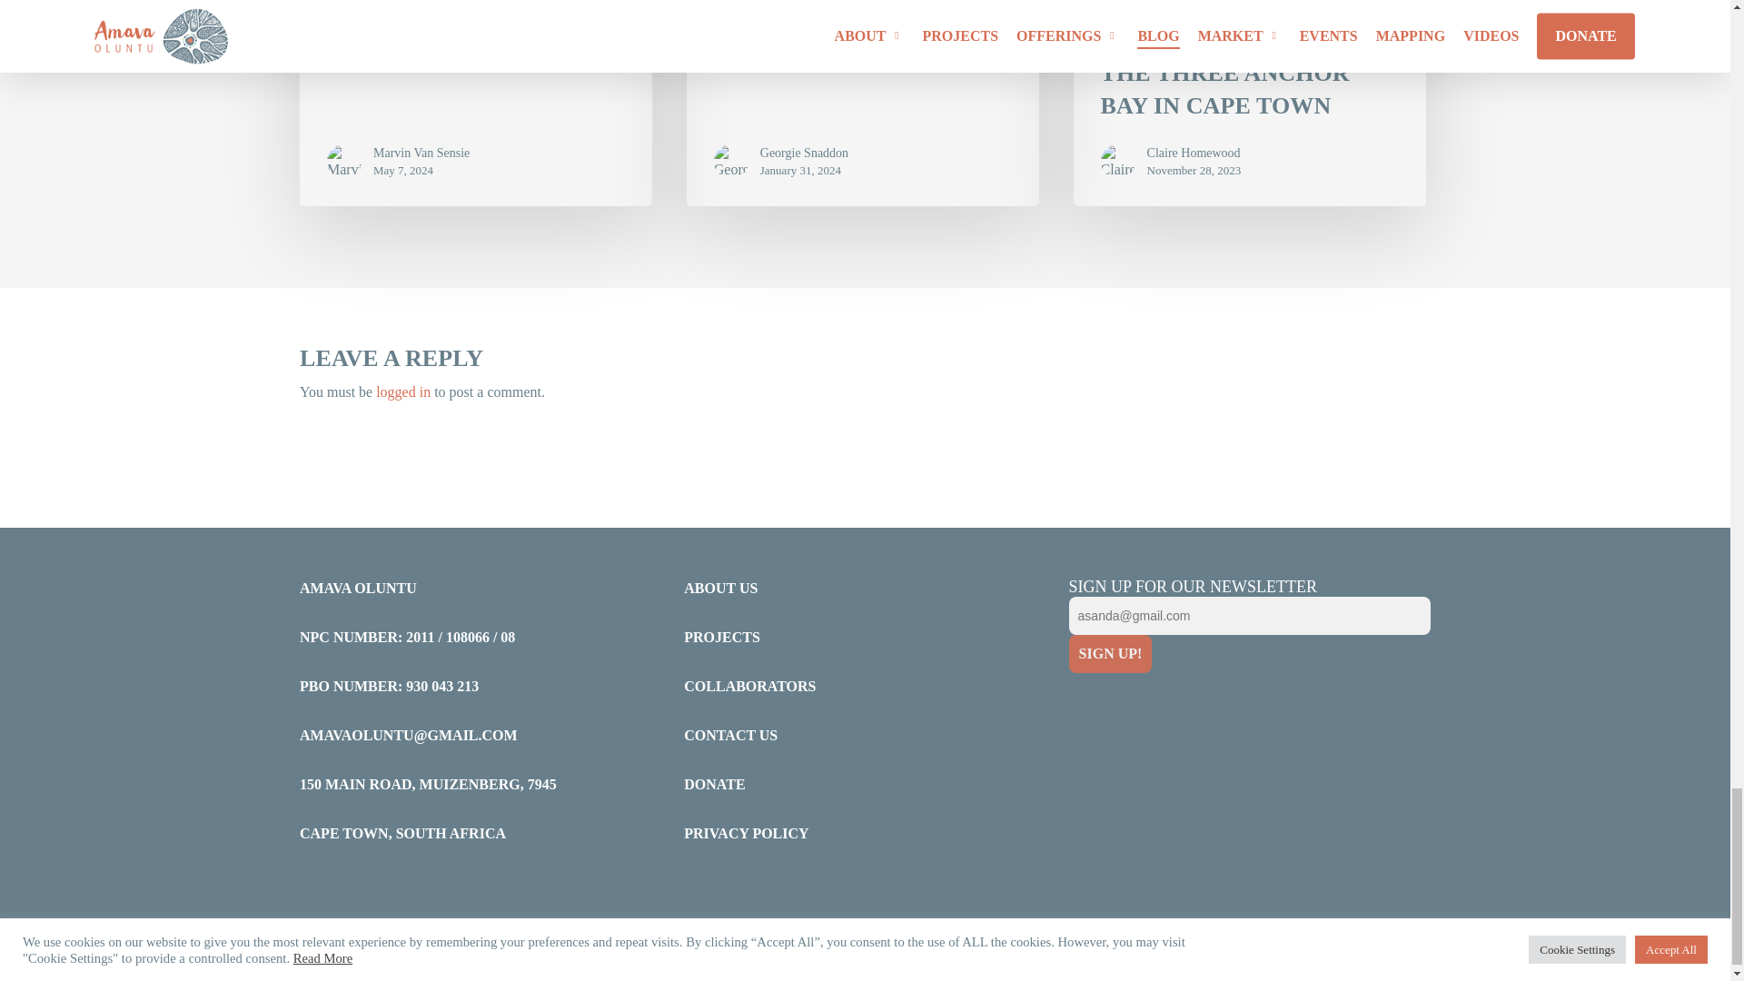 The height and width of the screenshot is (981, 1744). Describe the element at coordinates (1110, 653) in the screenshot. I see `SIGN UP!` at that location.